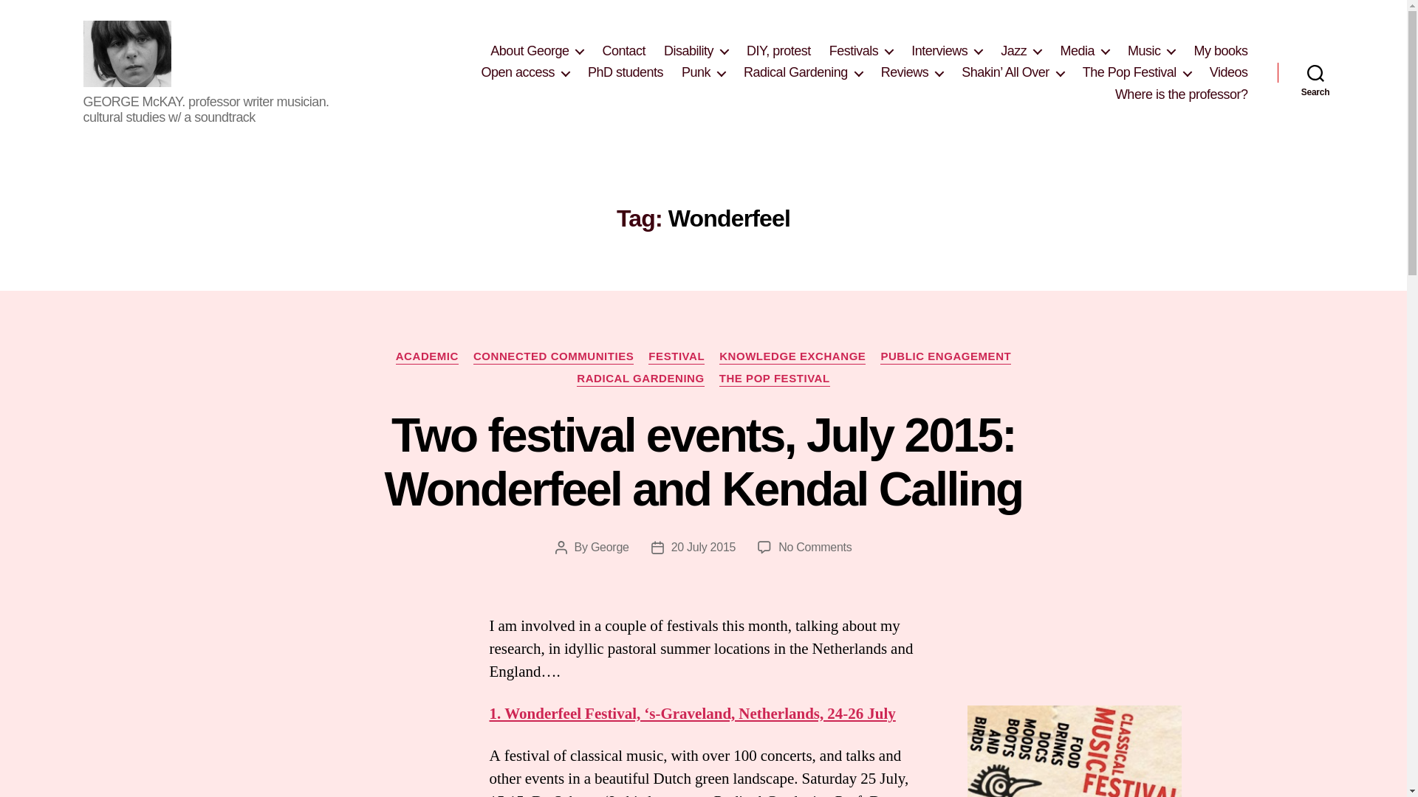  Describe the element at coordinates (861, 52) in the screenshot. I see `Festivals` at that location.